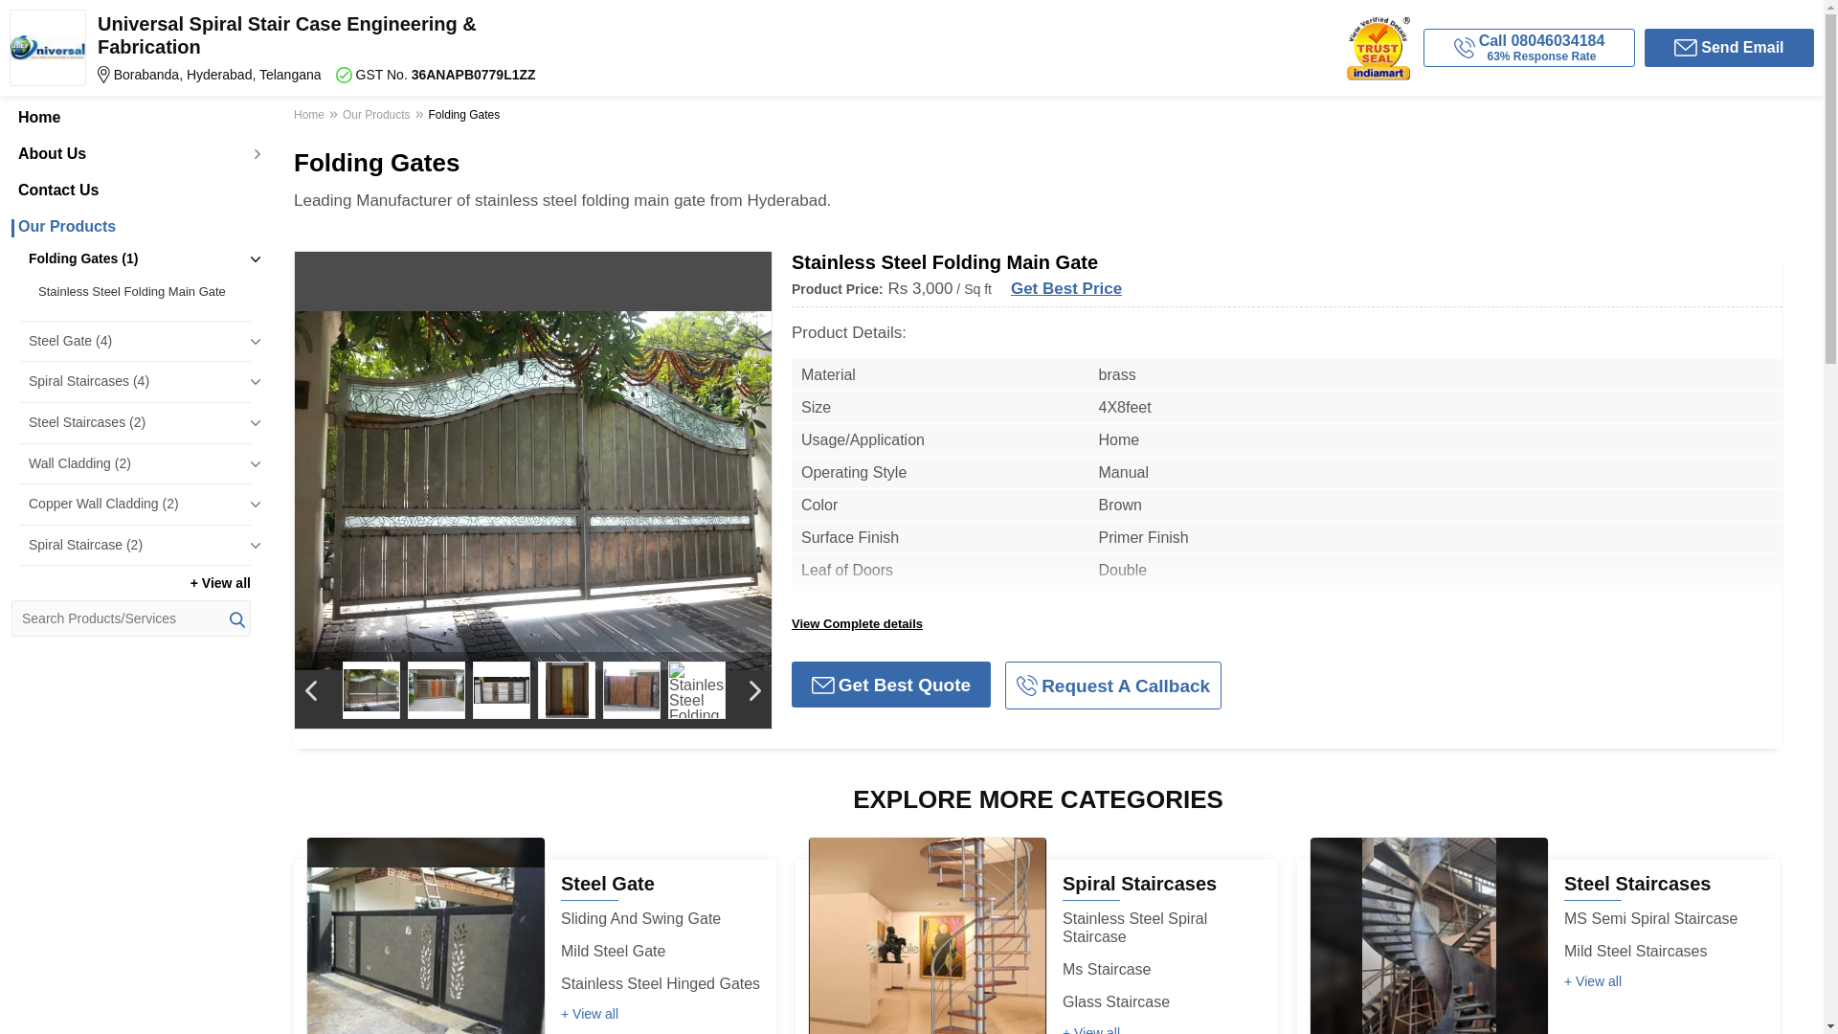  What do you see at coordinates (140, 291) in the screenshot?
I see `Stainless Steel Folding Main Gate` at bounding box center [140, 291].